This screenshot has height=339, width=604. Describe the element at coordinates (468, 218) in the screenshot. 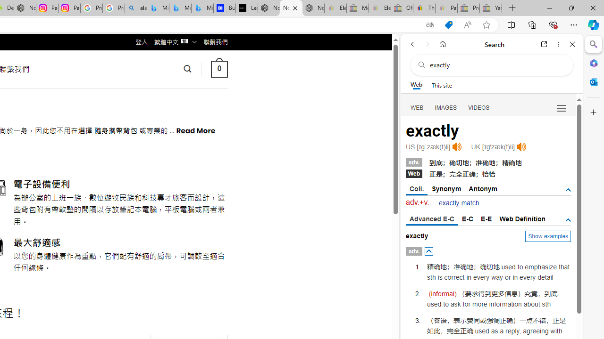

I see `E-C` at that location.